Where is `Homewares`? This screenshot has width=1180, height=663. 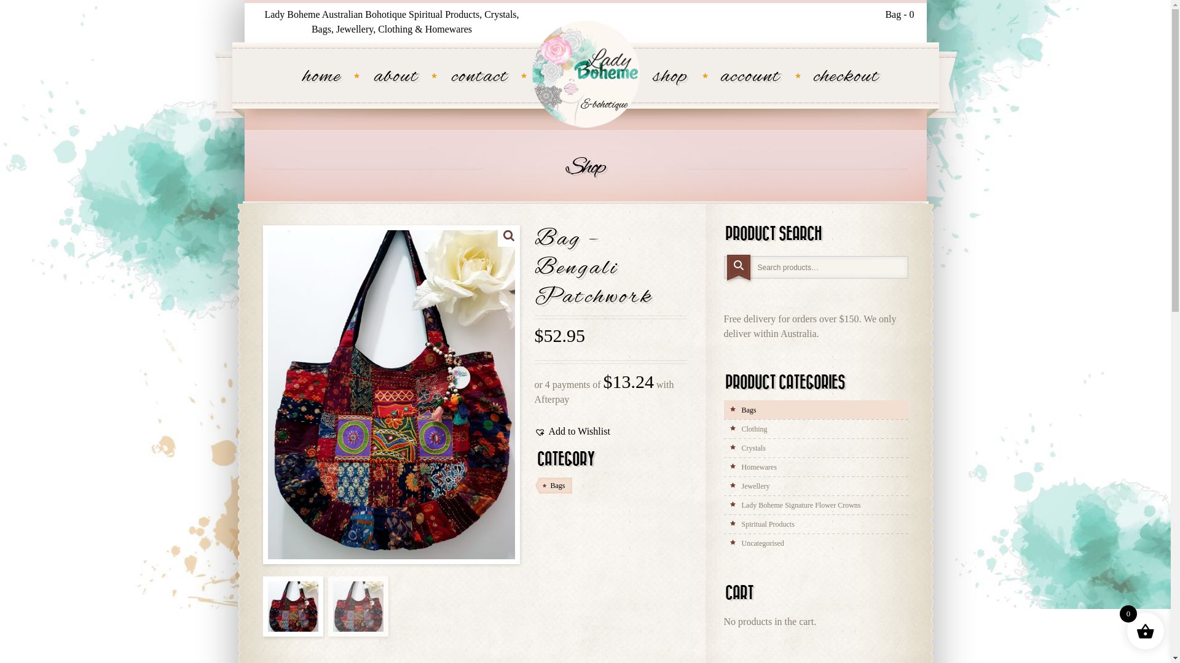
Homewares is located at coordinates (816, 467).